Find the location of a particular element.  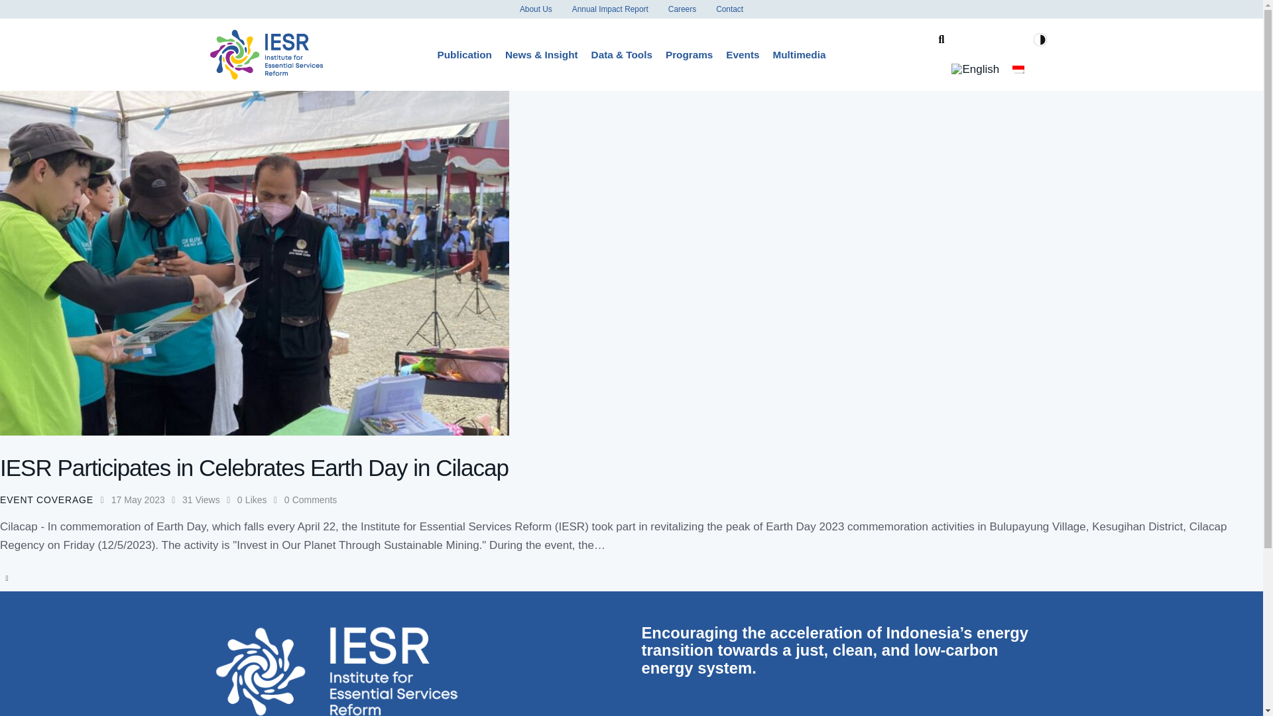

Contact is located at coordinates (729, 9).